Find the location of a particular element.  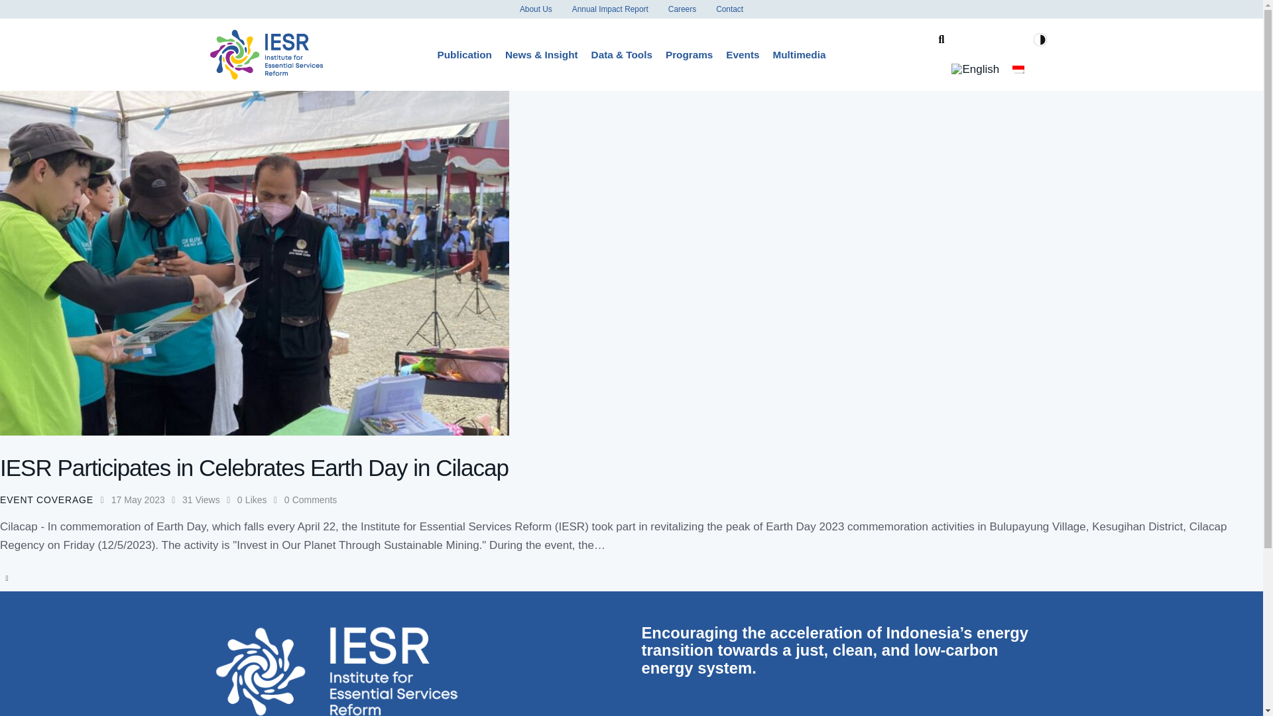

Contact is located at coordinates (729, 9).